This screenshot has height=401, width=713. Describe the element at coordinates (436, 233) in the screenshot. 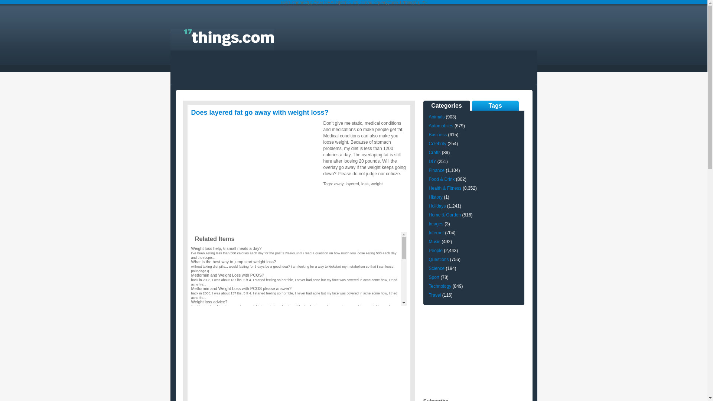

I see `Internet` at that location.